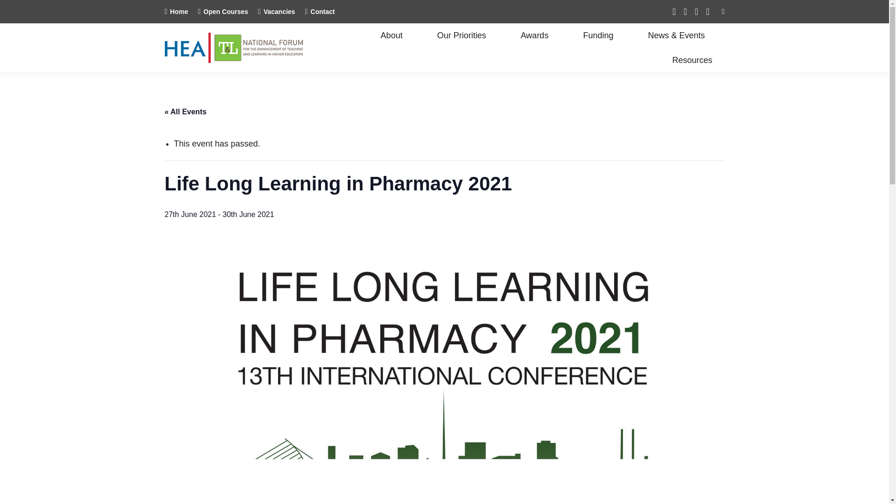 The image size is (896, 504). I want to click on Vacancies, so click(276, 11).